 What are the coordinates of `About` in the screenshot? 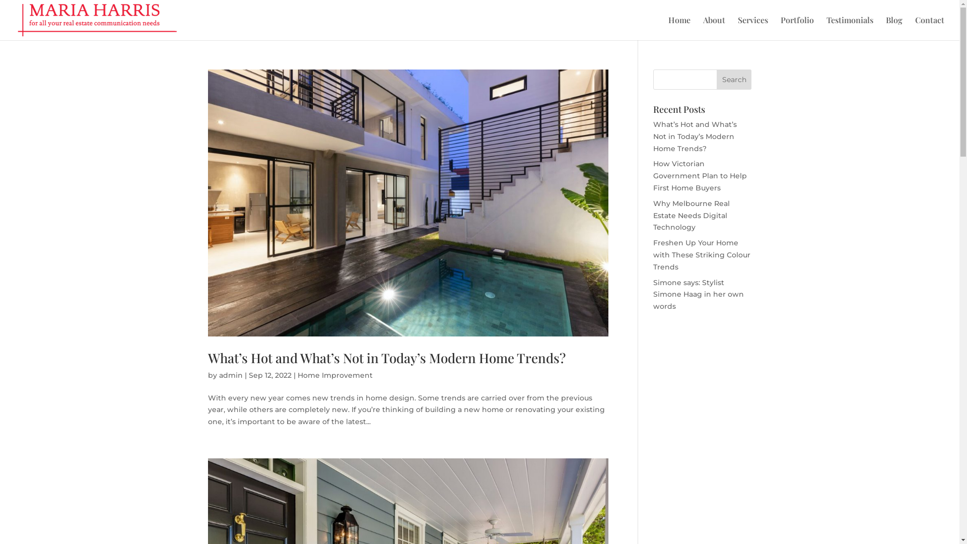 It's located at (714, 28).